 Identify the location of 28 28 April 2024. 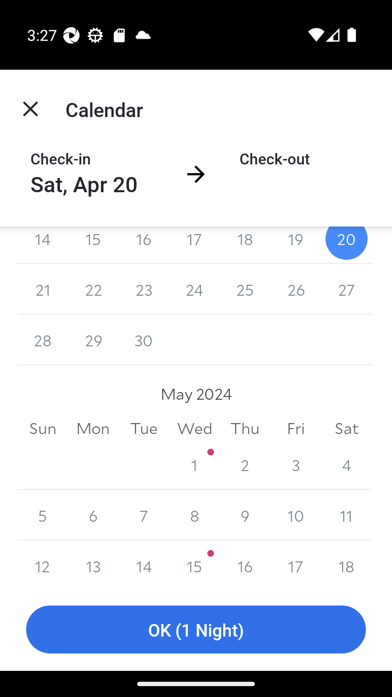
(42, 340).